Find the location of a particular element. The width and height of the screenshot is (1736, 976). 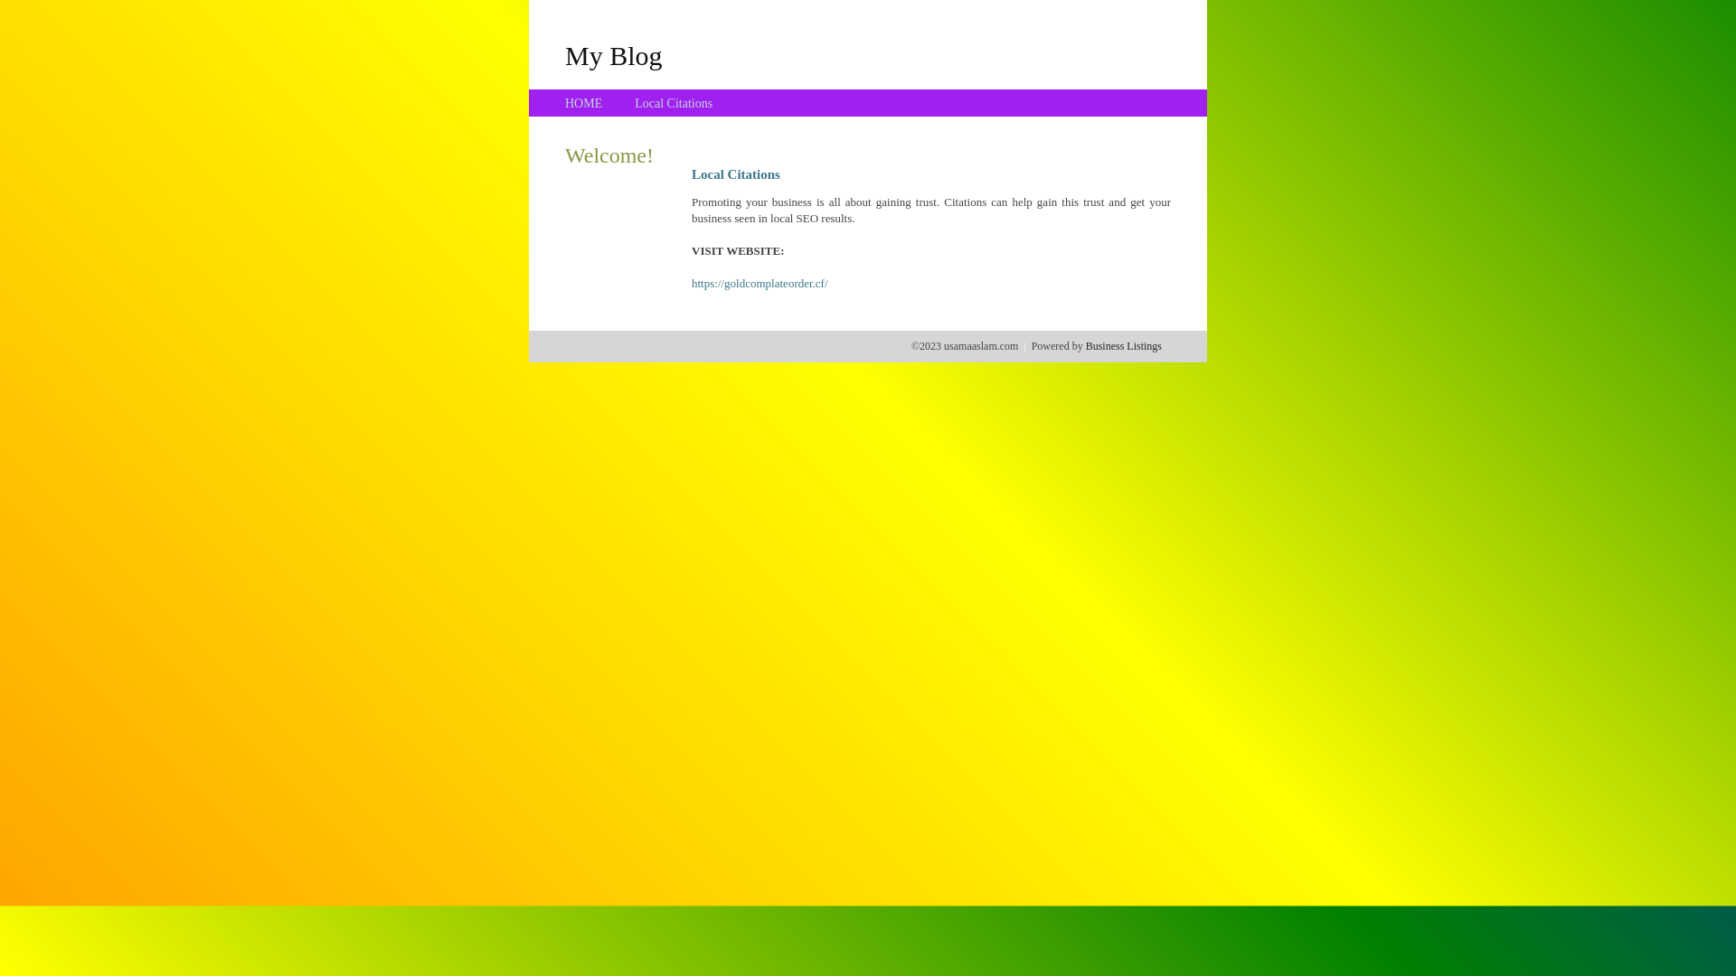

Business Listings is located at coordinates (1124, 346).